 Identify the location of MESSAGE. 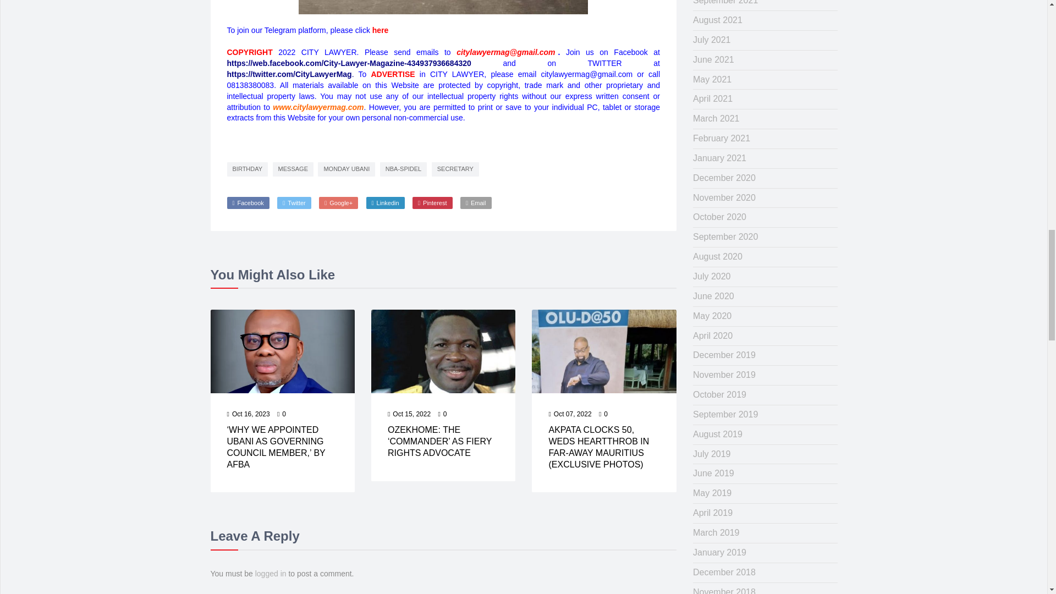
(293, 169).